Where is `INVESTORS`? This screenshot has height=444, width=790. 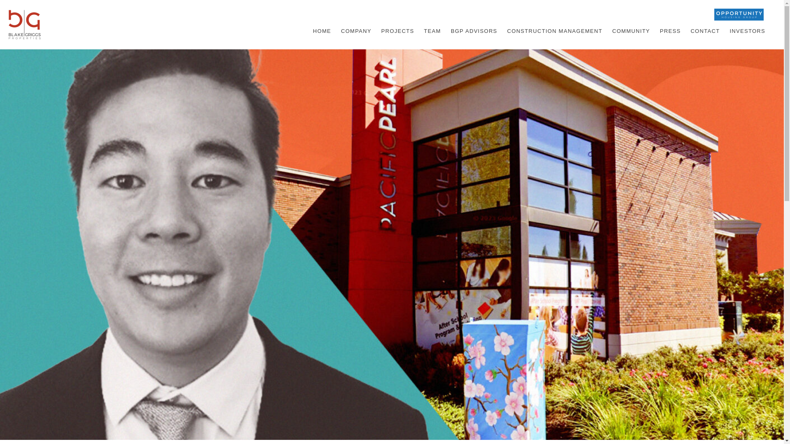
INVESTORS is located at coordinates (747, 31).